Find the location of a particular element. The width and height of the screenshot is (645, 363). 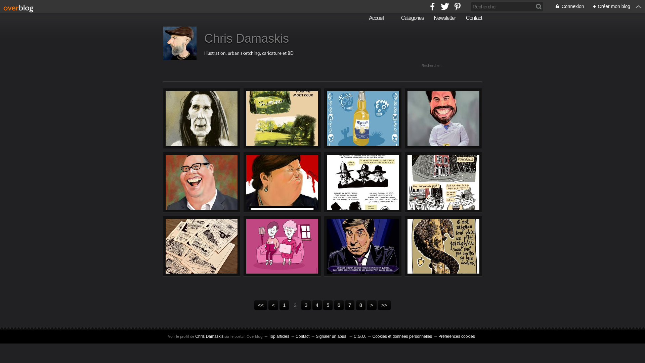

<< is located at coordinates (261, 305).